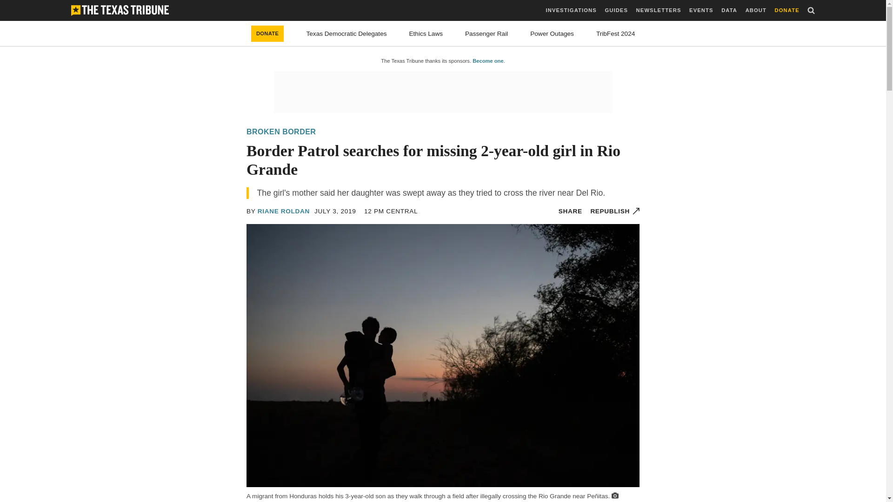  I want to click on BROKEN BORDER, so click(281, 132).